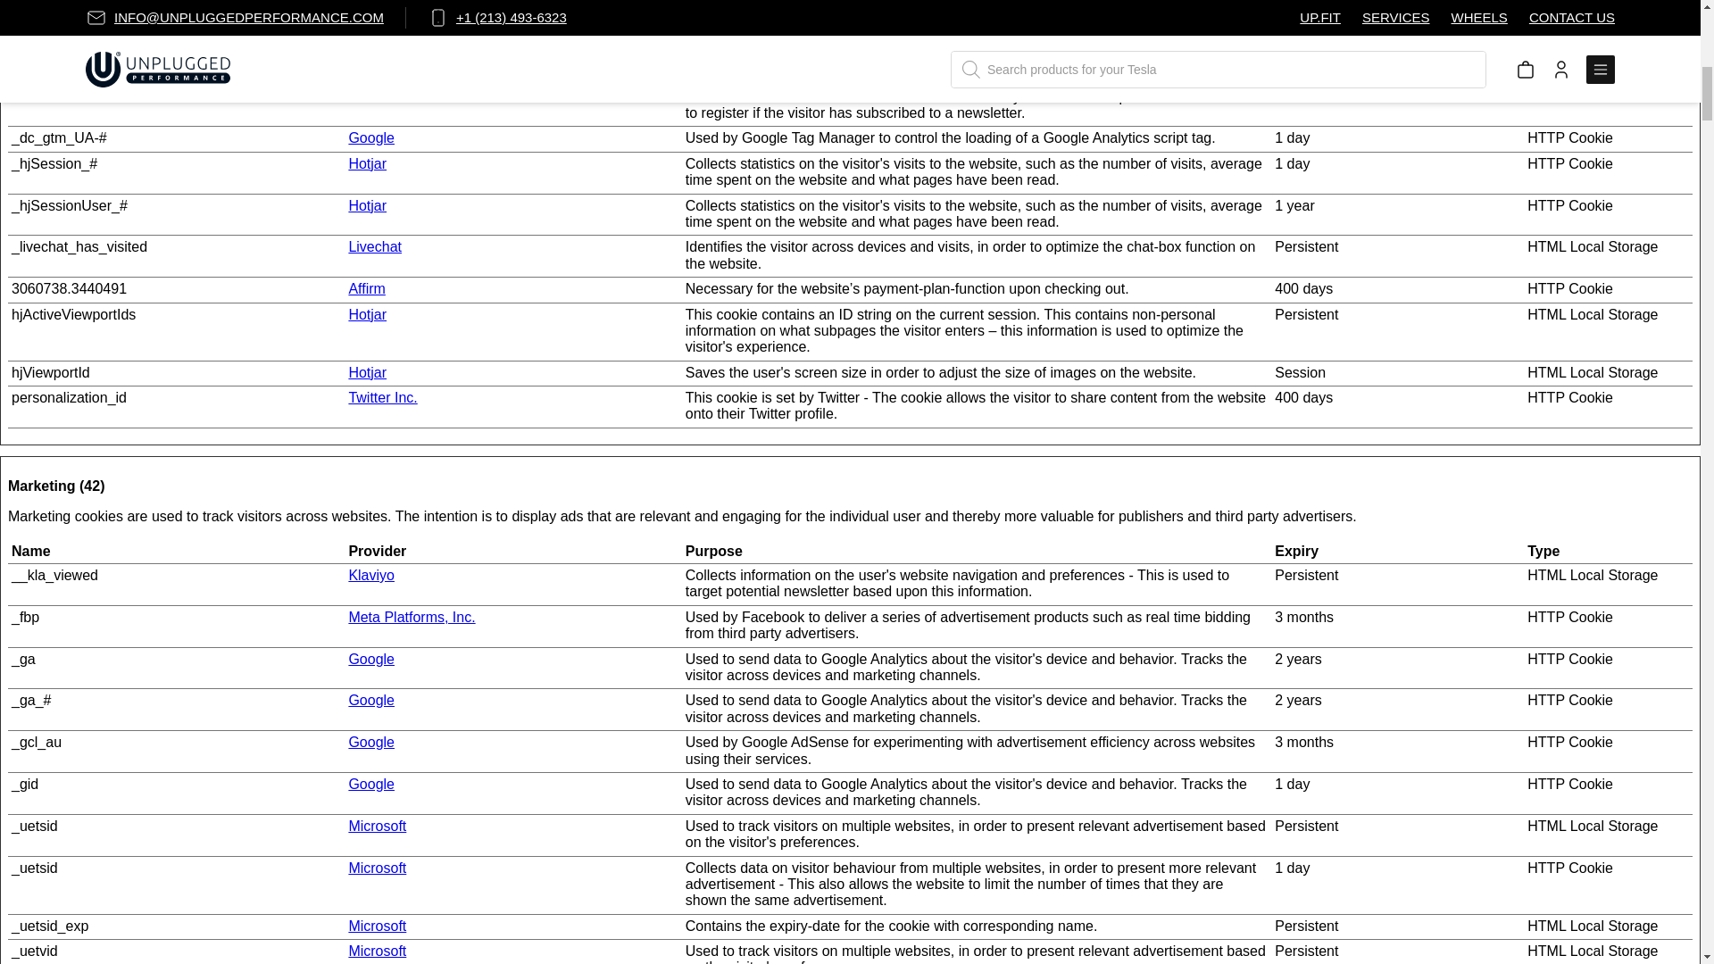  I want to click on Meta Platforms, Inc., so click(411, 616).